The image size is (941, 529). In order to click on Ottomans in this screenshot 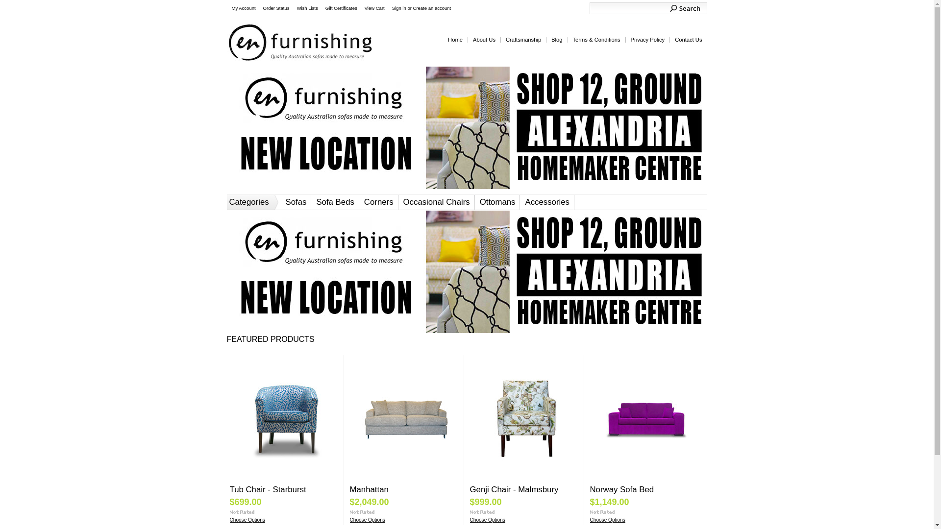, I will do `click(497, 201)`.